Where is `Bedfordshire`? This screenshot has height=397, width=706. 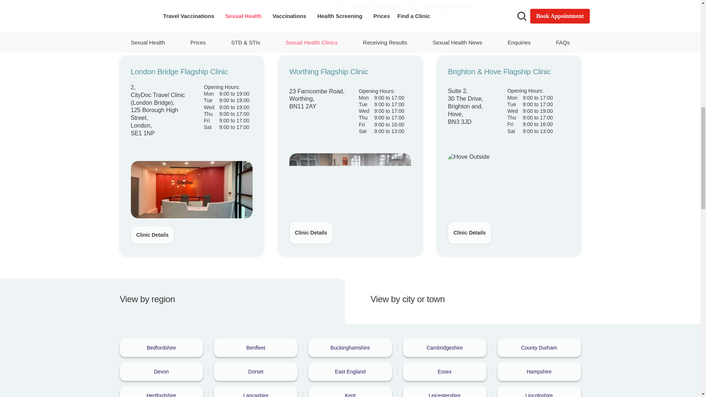 Bedfordshire is located at coordinates (161, 348).